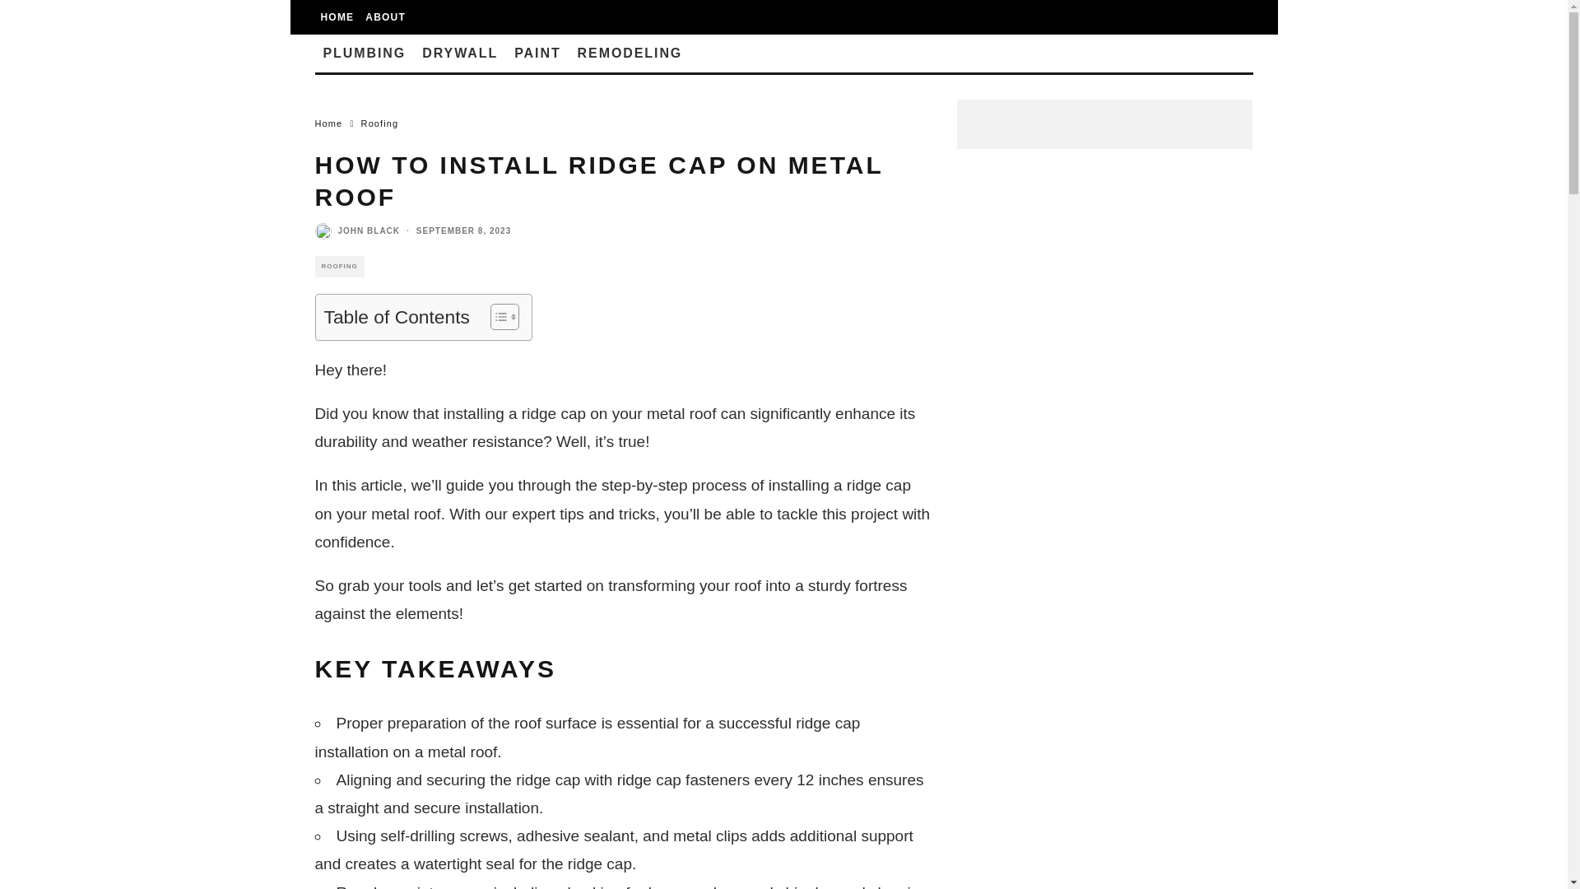 The height and width of the screenshot is (889, 1580). What do you see at coordinates (459, 53) in the screenshot?
I see `DRYWALL` at bounding box center [459, 53].